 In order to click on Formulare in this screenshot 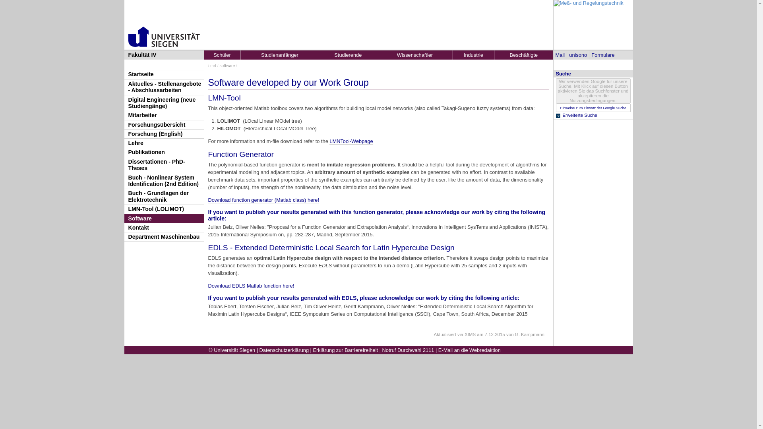, I will do `click(603, 55)`.